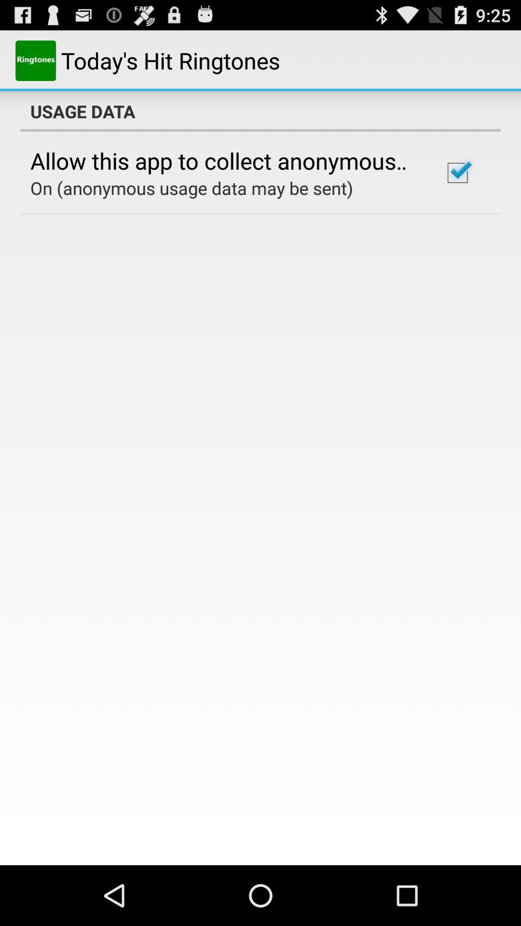 Image resolution: width=521 pixels, height=926 pixels. I want to click on scroll to allow this app item, so click(224, 161).